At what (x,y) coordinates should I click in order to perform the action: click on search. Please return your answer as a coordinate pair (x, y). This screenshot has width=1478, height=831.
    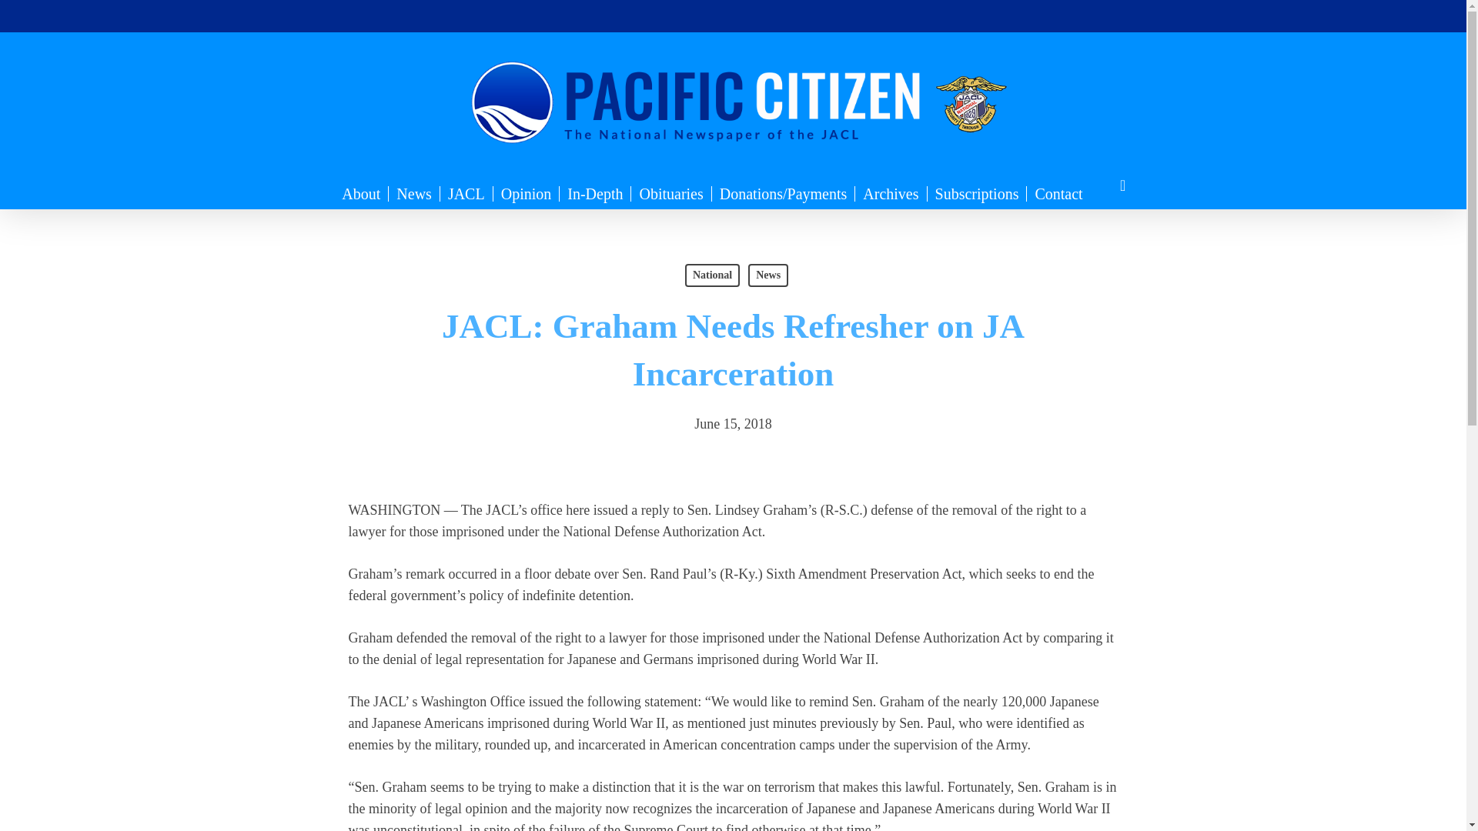
    Looking at the image, I should click on (1122, 185).